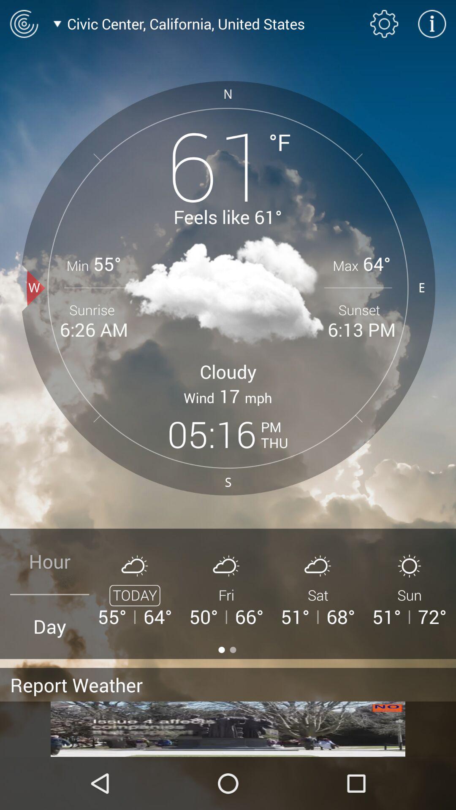  What do you see at coordinates (228, 729) in the screenshot?
I see `click the advertisement at bottom` at bounding box center [228, 729].